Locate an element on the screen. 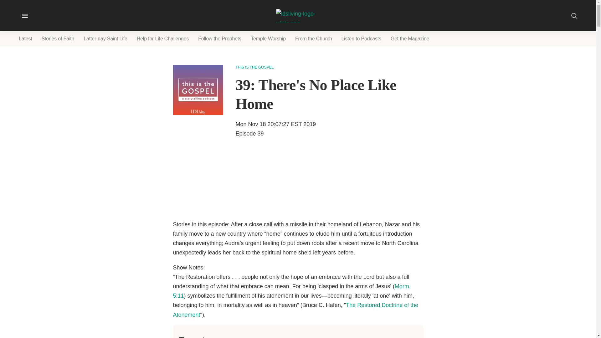  The Restored Doctrine of the Atonement is located at coordinates (295, 310).